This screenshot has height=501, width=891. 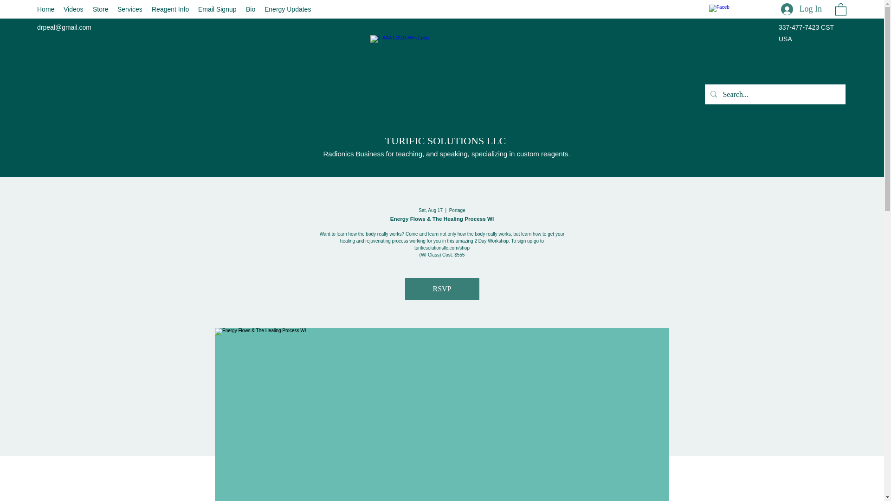 What do you see at coordinates (130, 9) in the screenshot?
I see `Services` at bounding box center [130, 9].